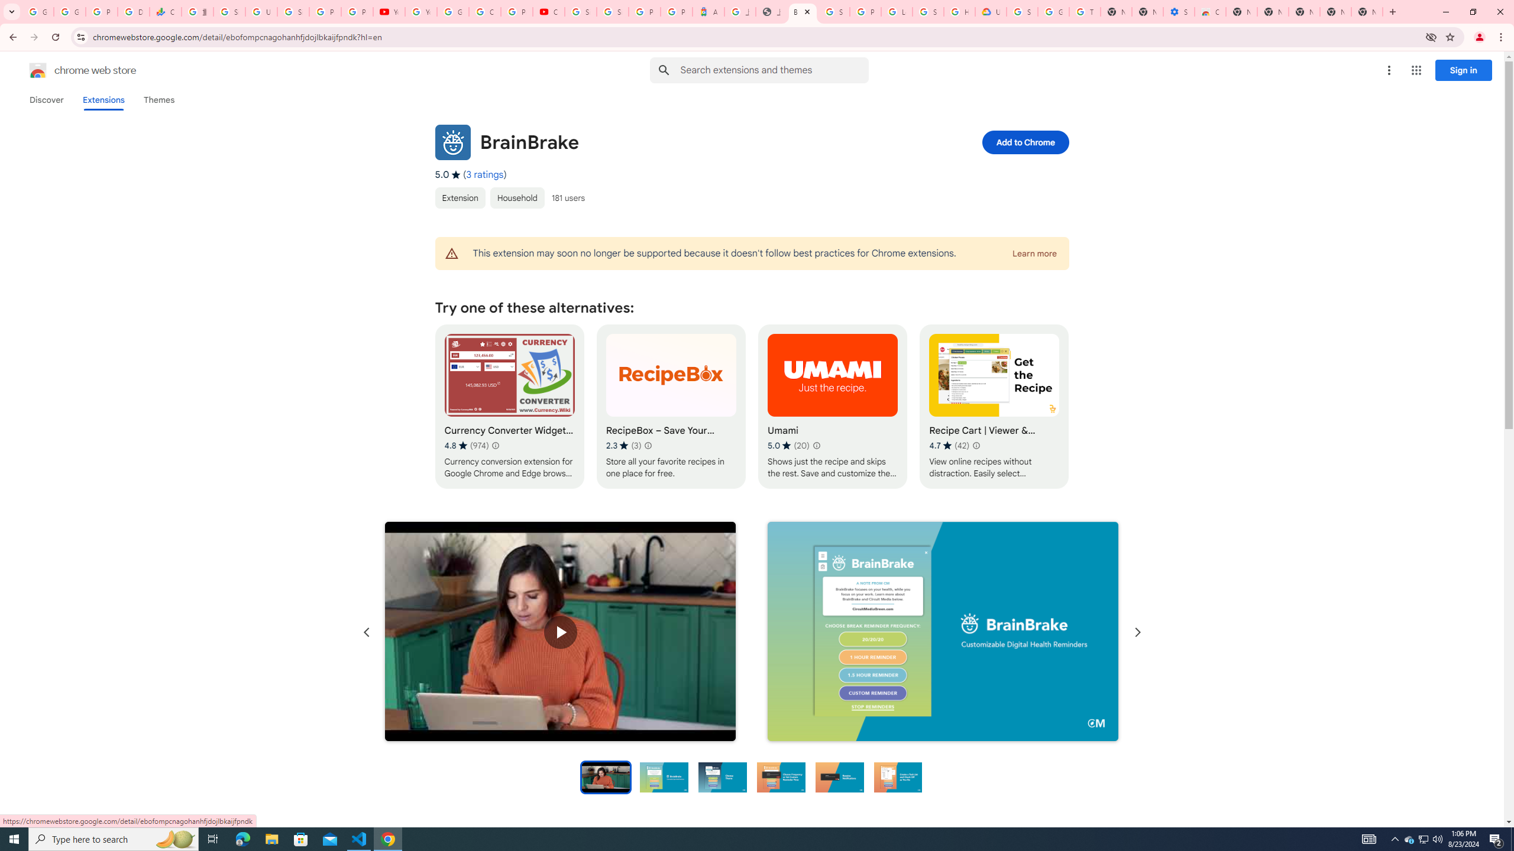 This screenshot has width=1514, height=851. What do you see at coordinates (781, 777) in the screenshot?
I see `Preview slide 4` at bounding box center [781, 777].